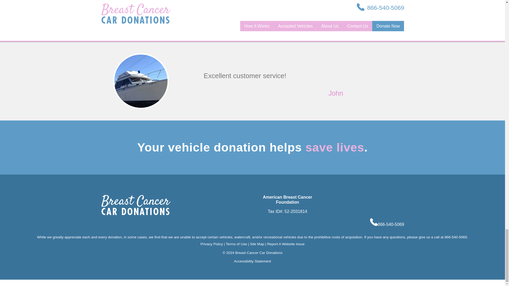  What do you see at coordinates (298, 3) in the screenshot?
I see `Customer reviews powered by Trustpilot` at bounding box center [298, 3].